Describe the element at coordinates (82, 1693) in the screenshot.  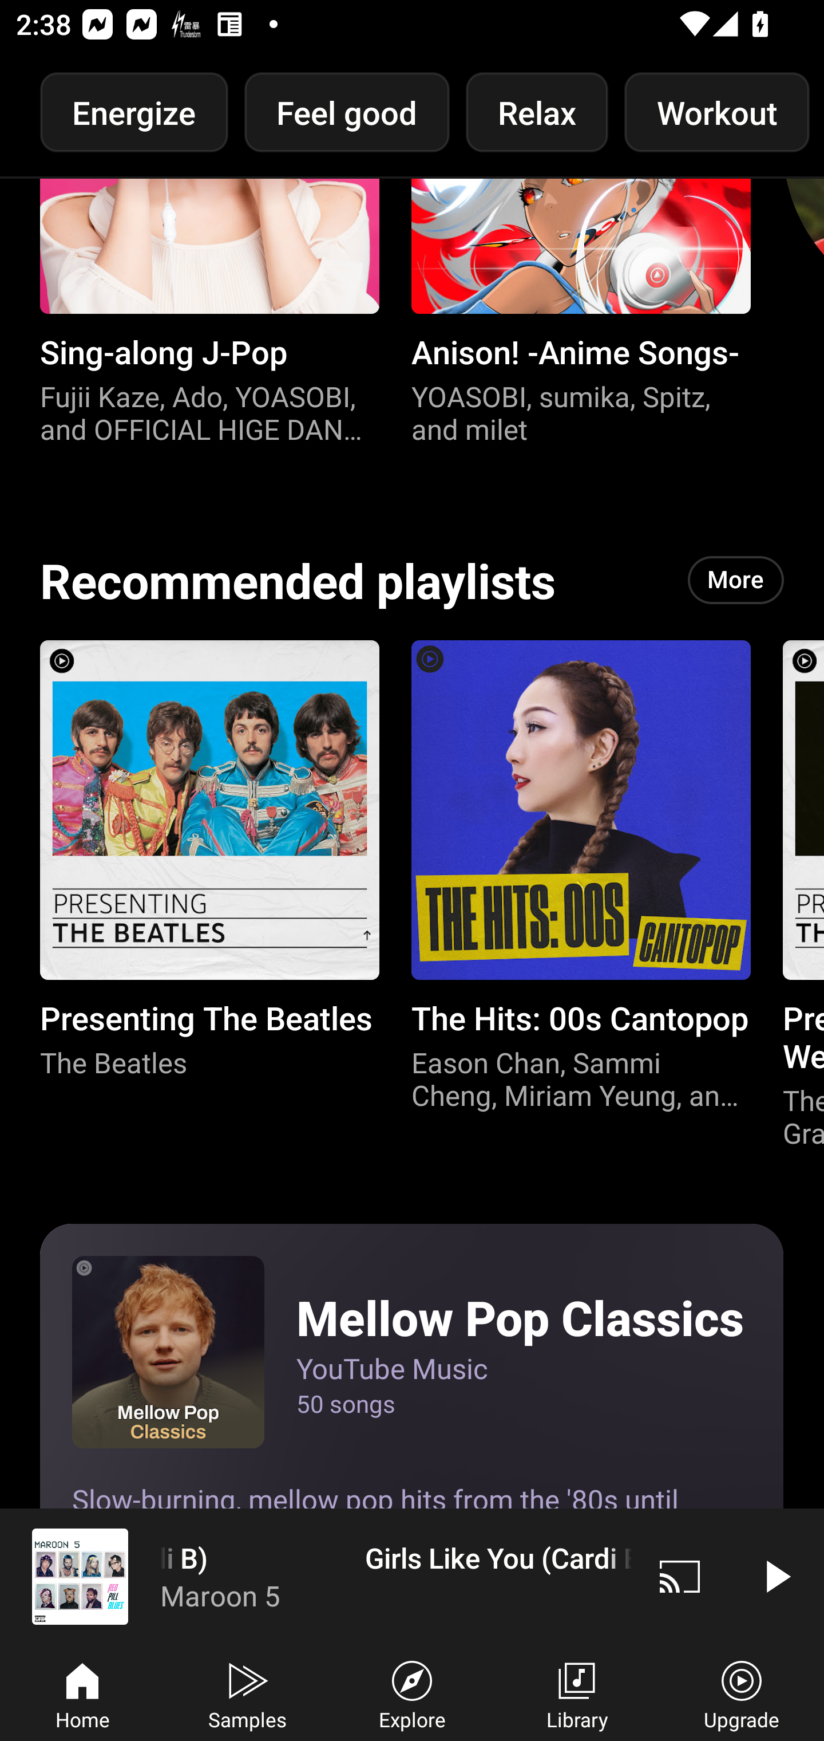
I see `Home` at that location.